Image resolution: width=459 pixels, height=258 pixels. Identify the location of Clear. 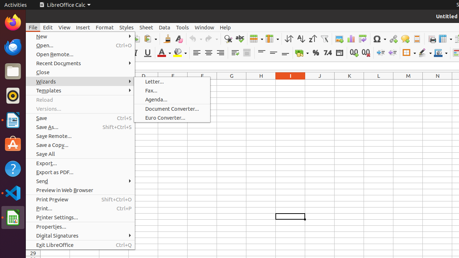
(179, 39).